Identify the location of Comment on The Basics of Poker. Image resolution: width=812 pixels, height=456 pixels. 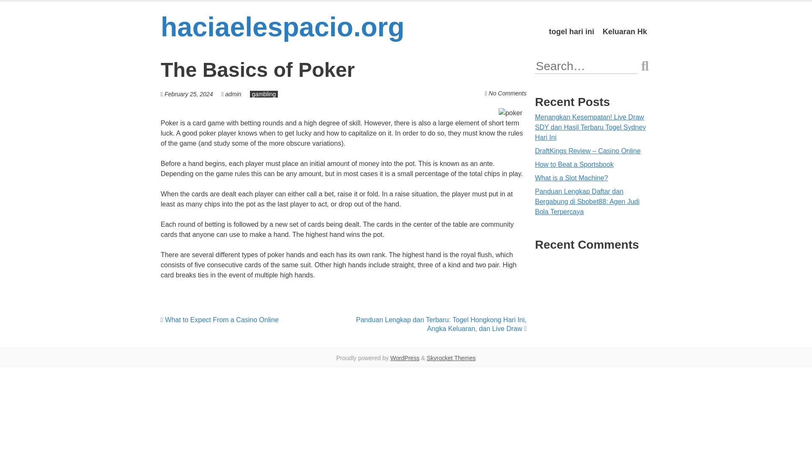
(507, 93).